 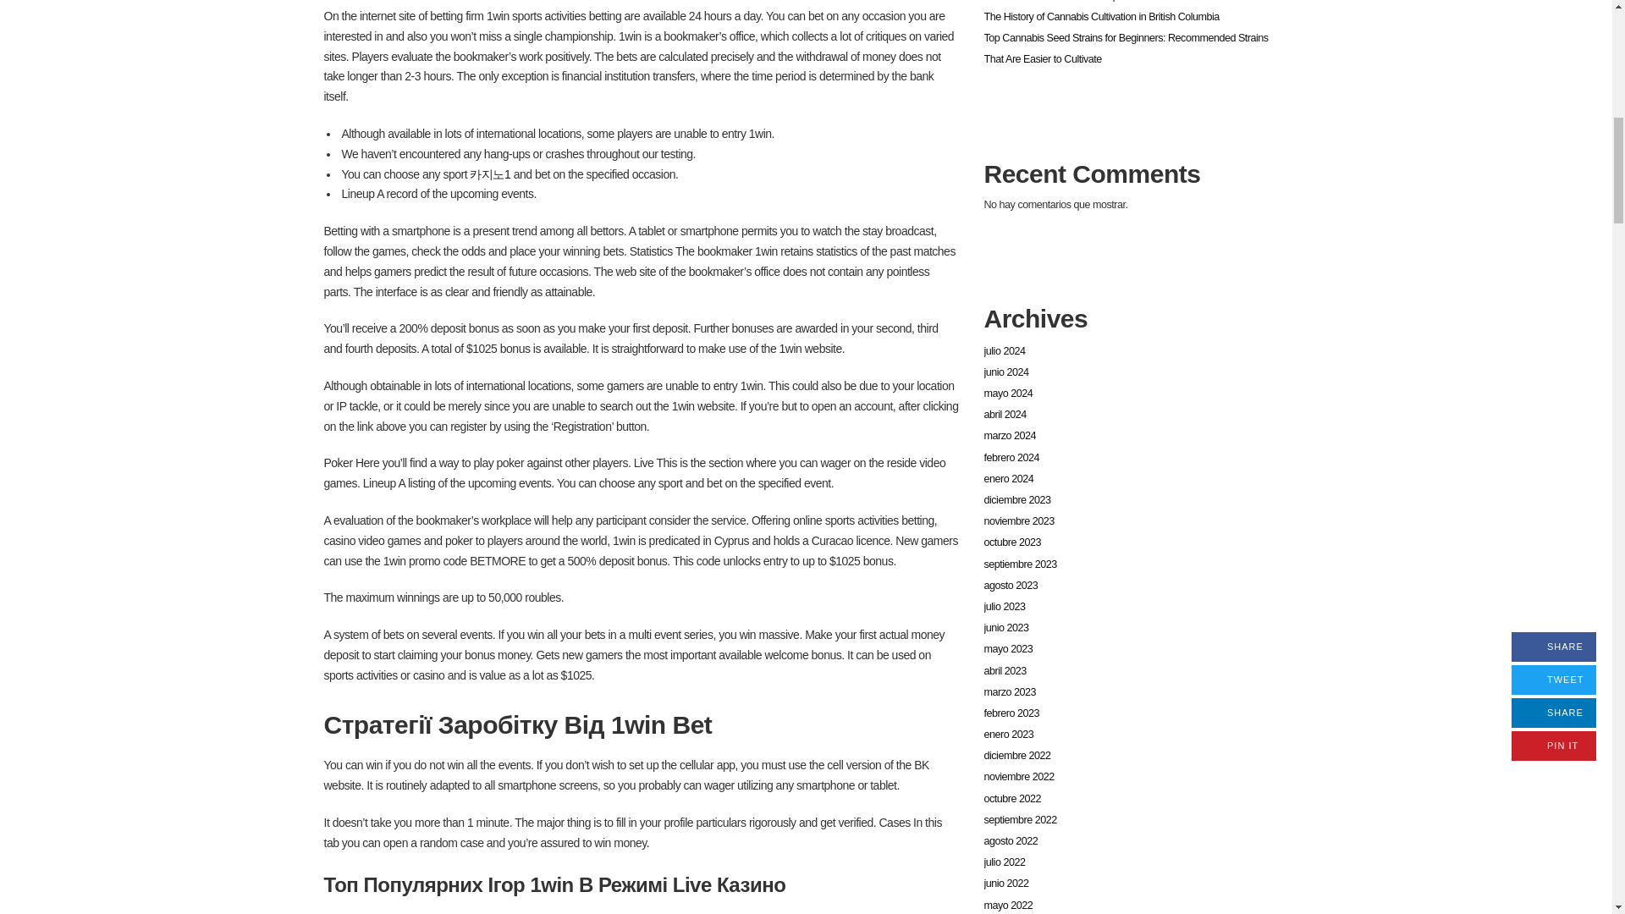 What do you see at coordinates (1019, 564) in the screenshot?
I see `septiembre 2023` at bounding box center [1019, 564].